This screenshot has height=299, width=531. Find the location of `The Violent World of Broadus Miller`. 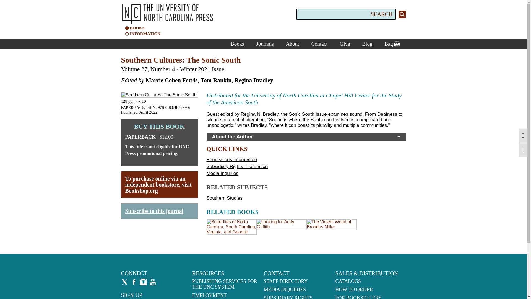

The Violent World of Broadus Miller is located at coordinates (331, 227).